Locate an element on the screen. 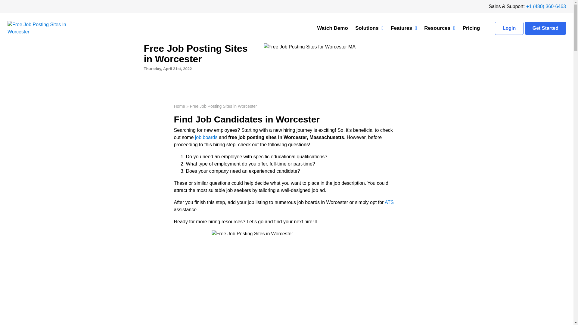  Free Job Posting Sites For Worcester Ma is located at coordinates (309, 47).